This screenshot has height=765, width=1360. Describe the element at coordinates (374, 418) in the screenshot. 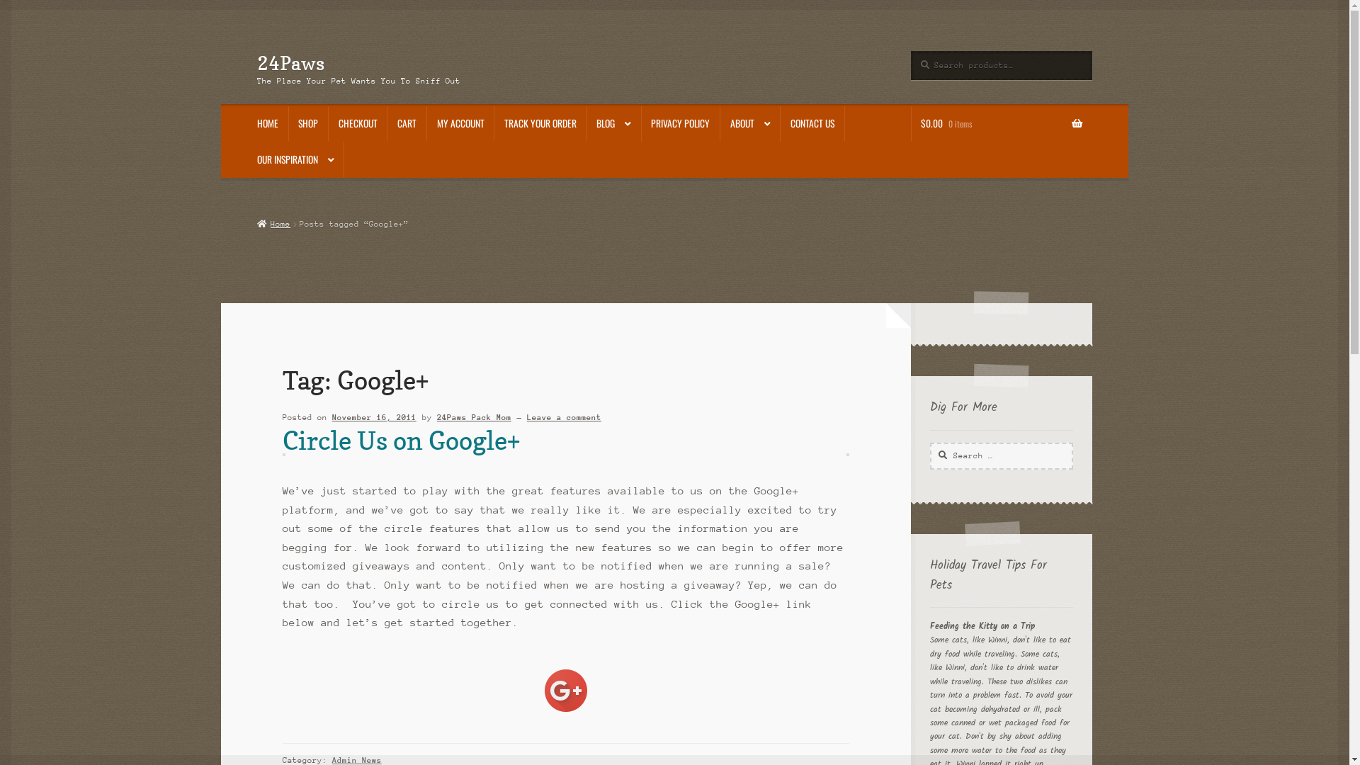

I see `November 16, 2011` at that location.